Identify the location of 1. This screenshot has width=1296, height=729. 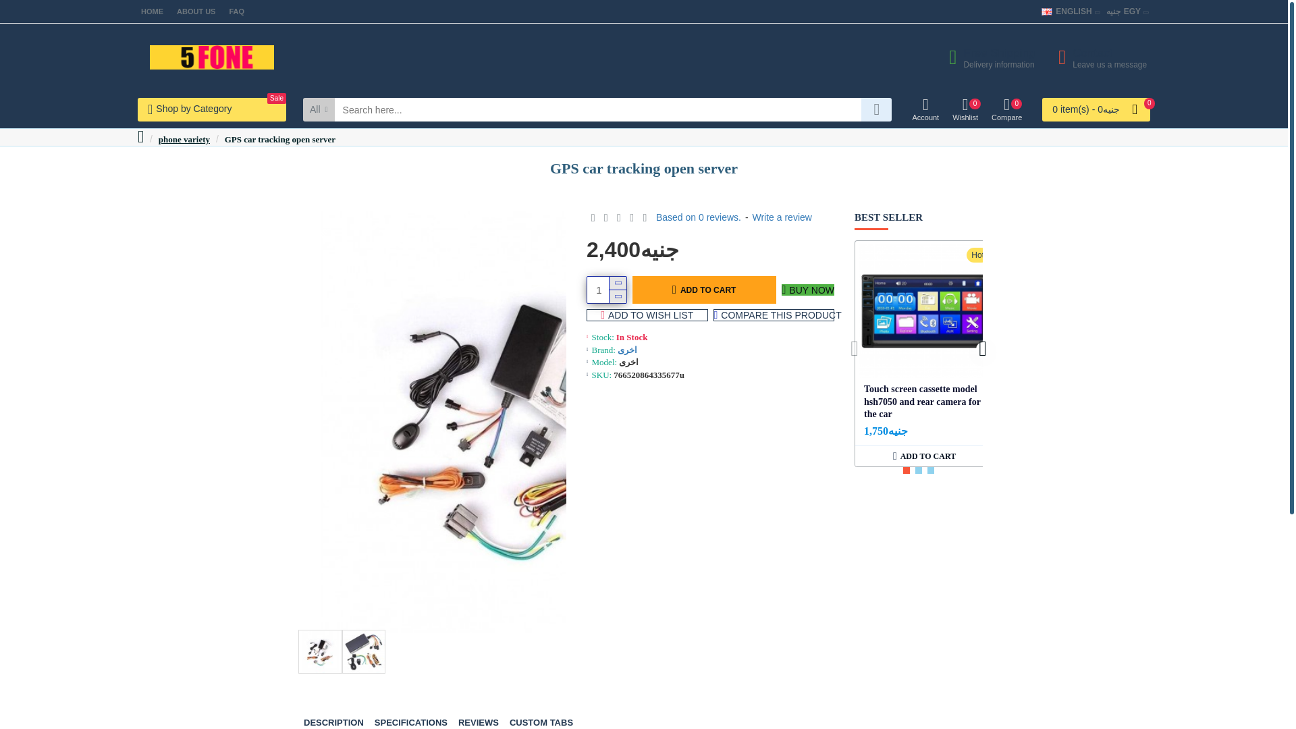
(236, 11).